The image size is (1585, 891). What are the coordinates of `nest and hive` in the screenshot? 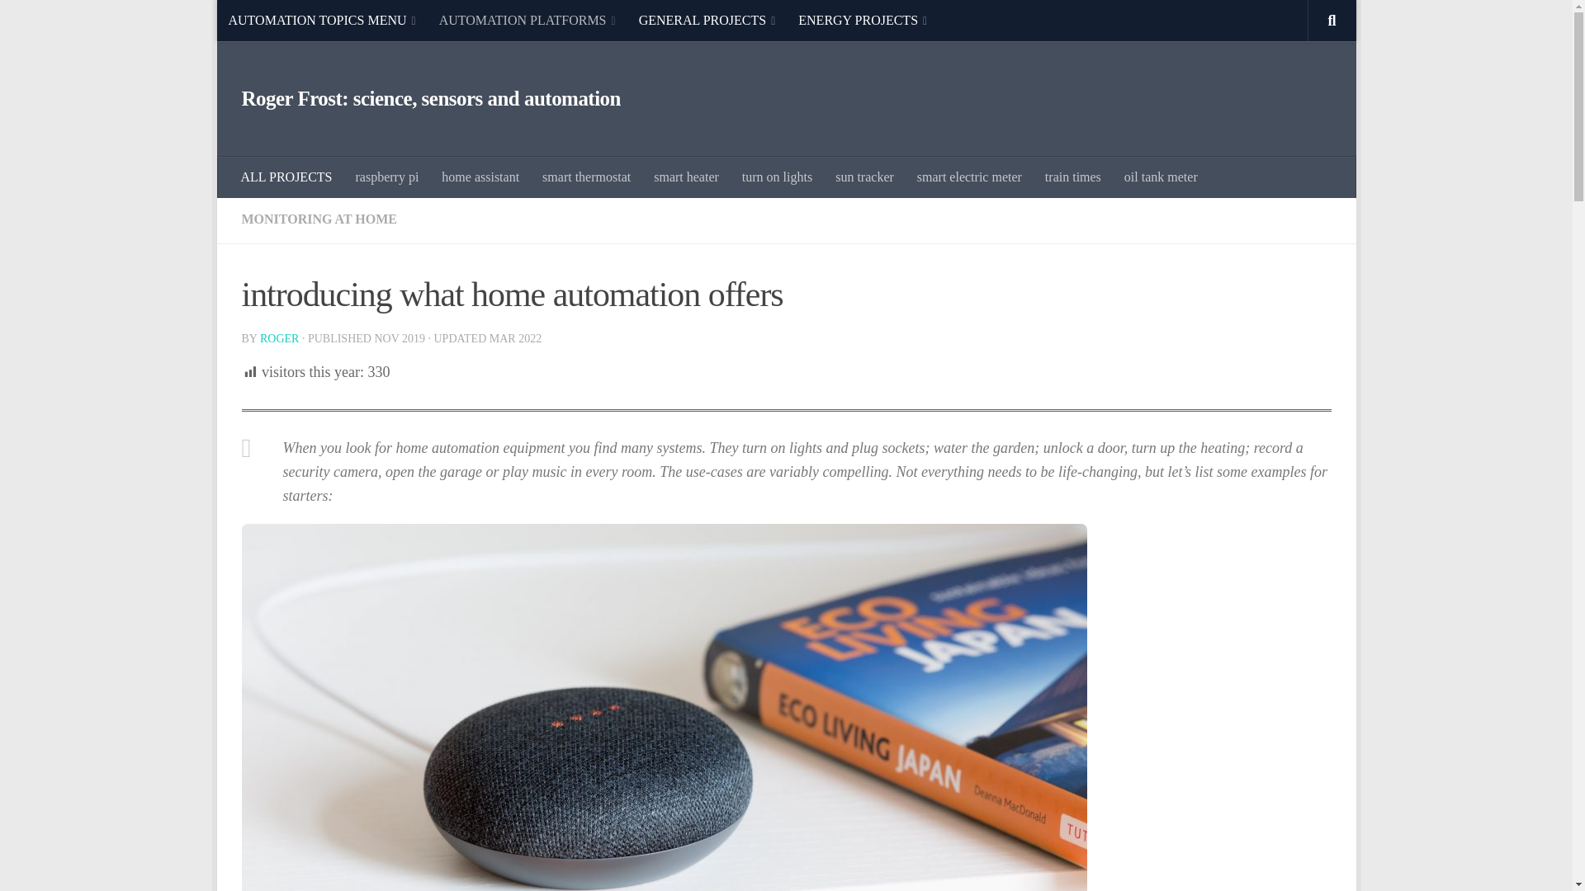 It's located at (586, 177).